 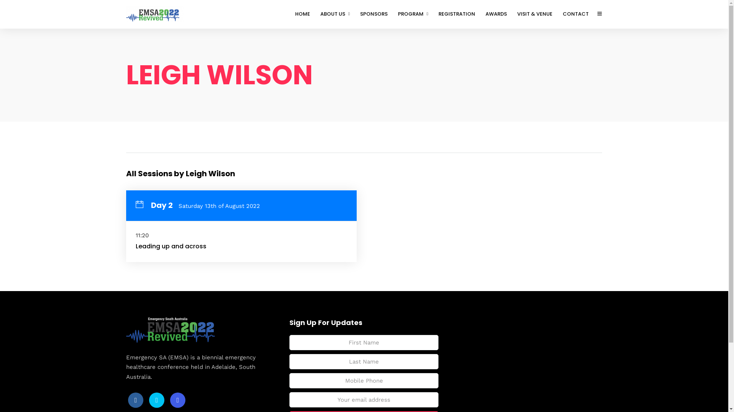 What do you see at coordinates (499, 14) in the screenshot?
I see `AWARDS` at bounding box center [499, 14].